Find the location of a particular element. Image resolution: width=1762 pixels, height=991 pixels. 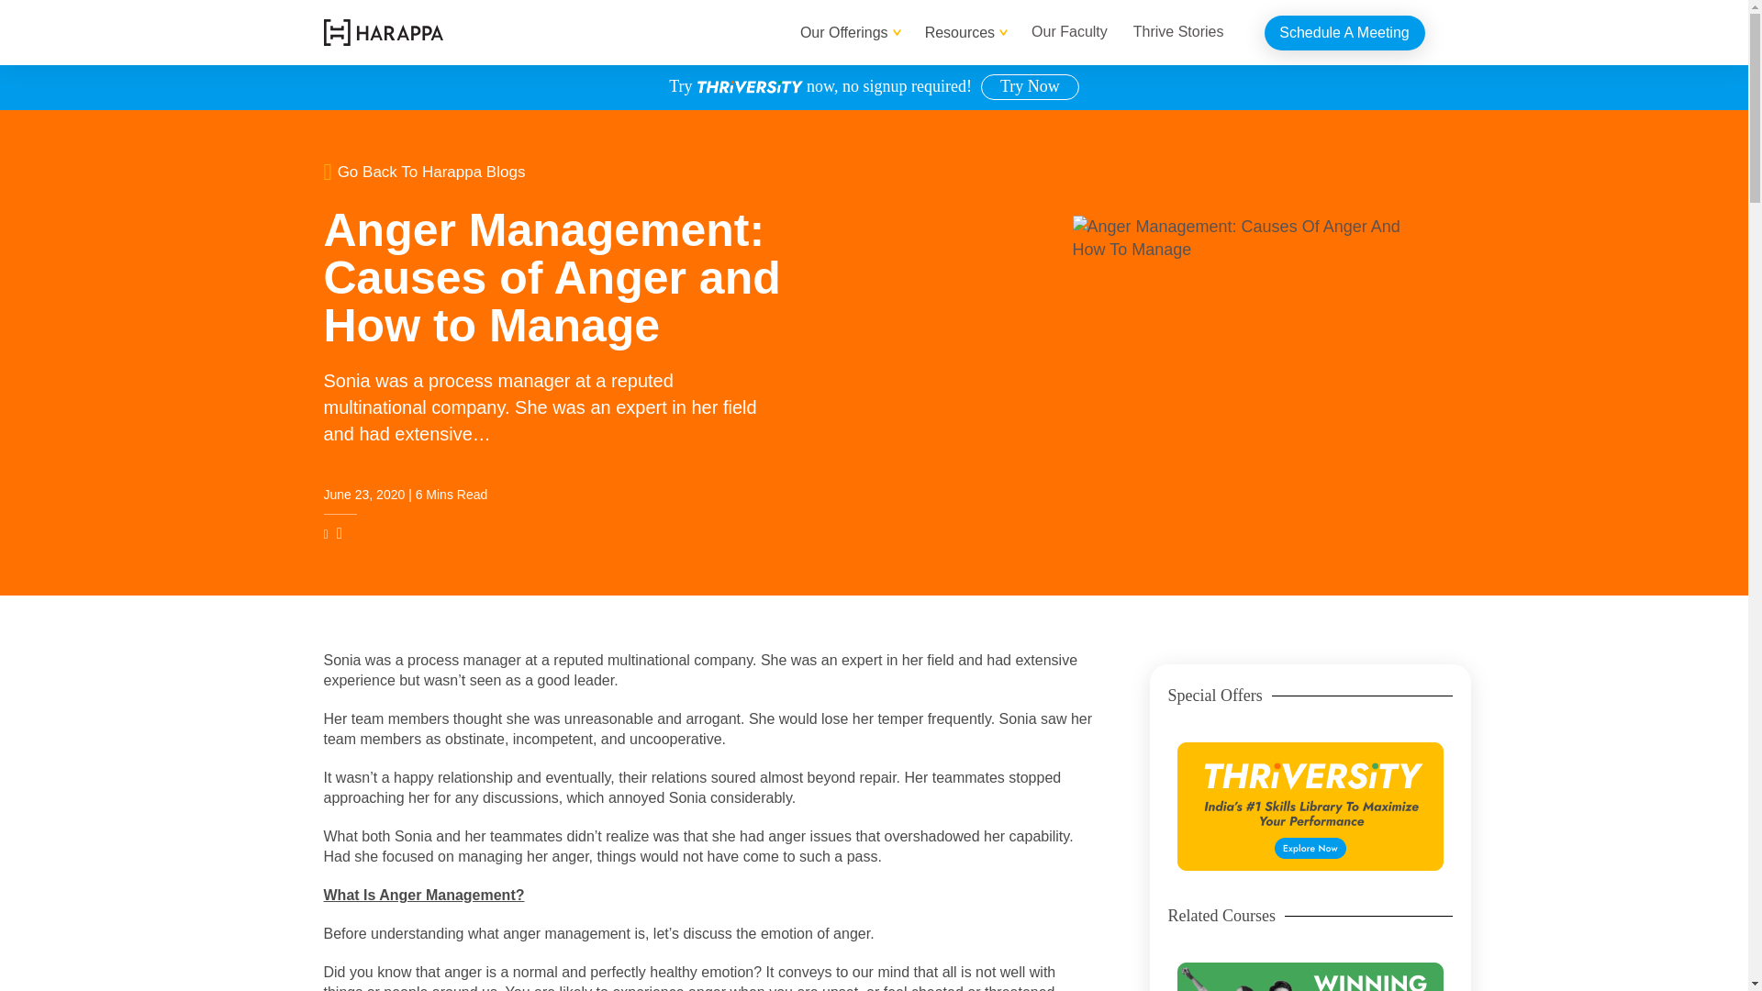

Schedule A Meeting is located at coordinates (1345, 32).